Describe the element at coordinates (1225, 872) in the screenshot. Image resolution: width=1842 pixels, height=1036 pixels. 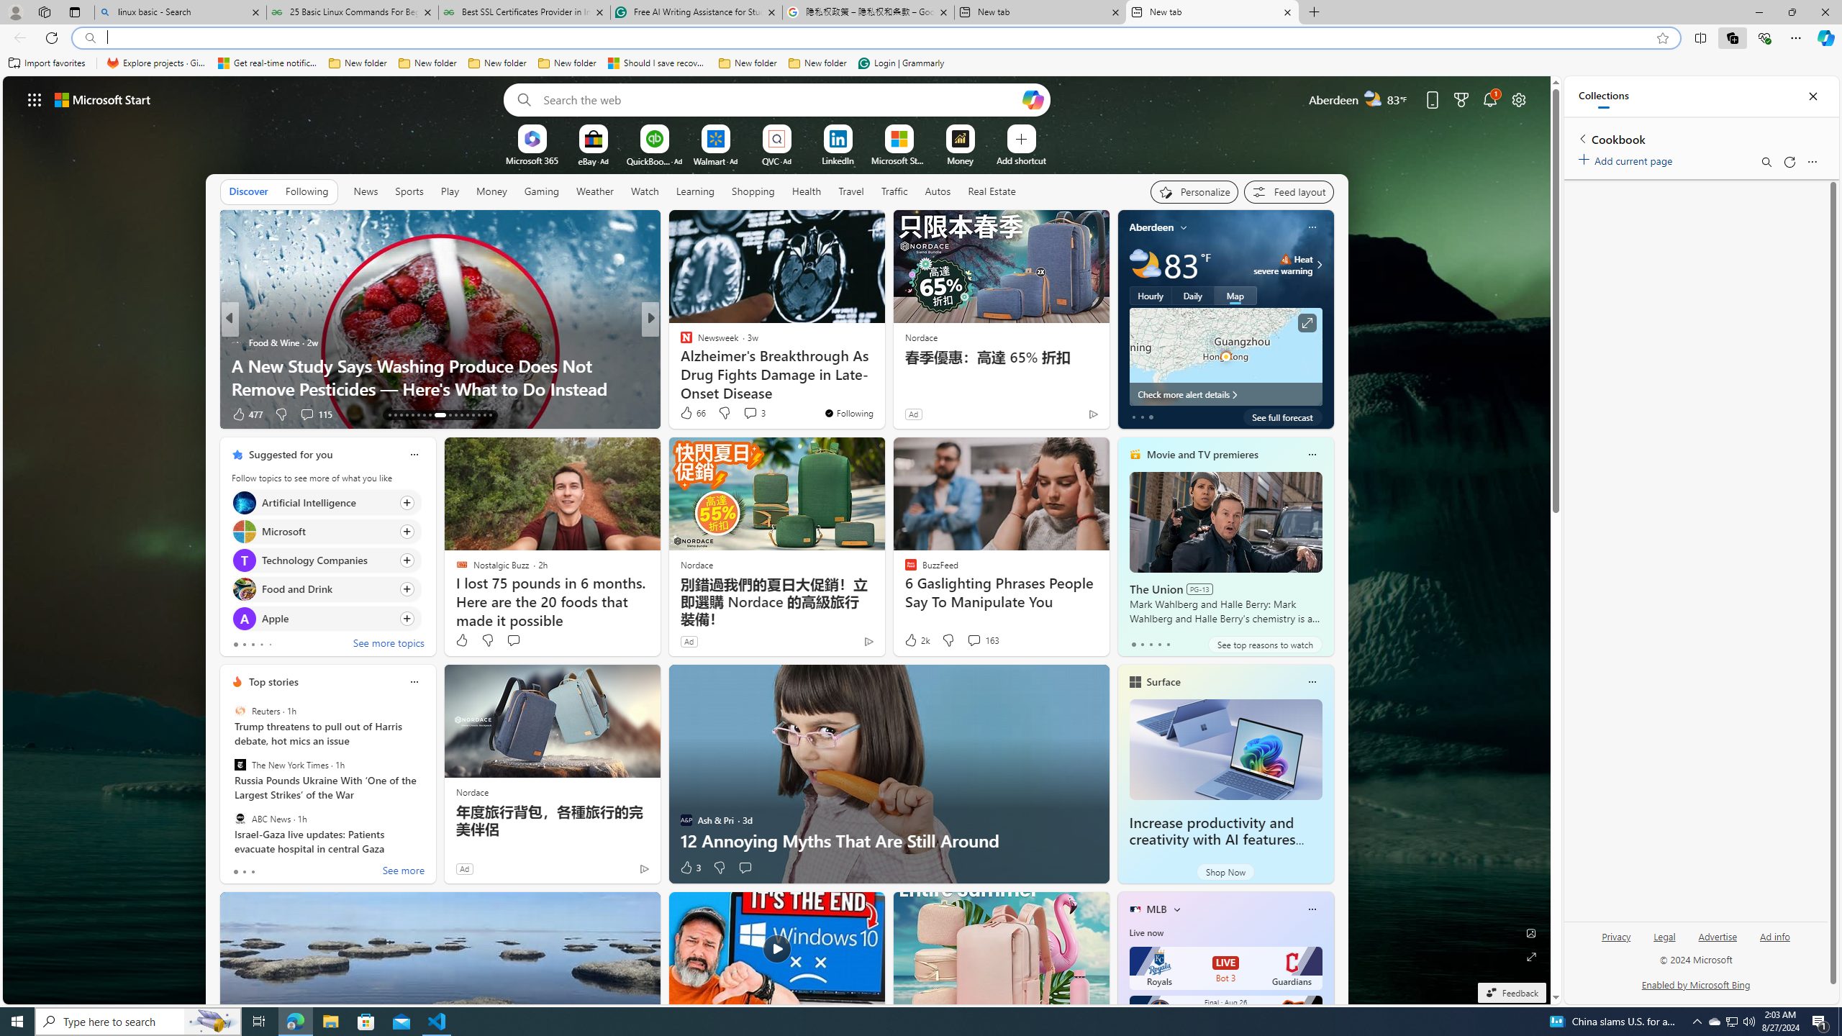
I see `Shop Now` at that location.